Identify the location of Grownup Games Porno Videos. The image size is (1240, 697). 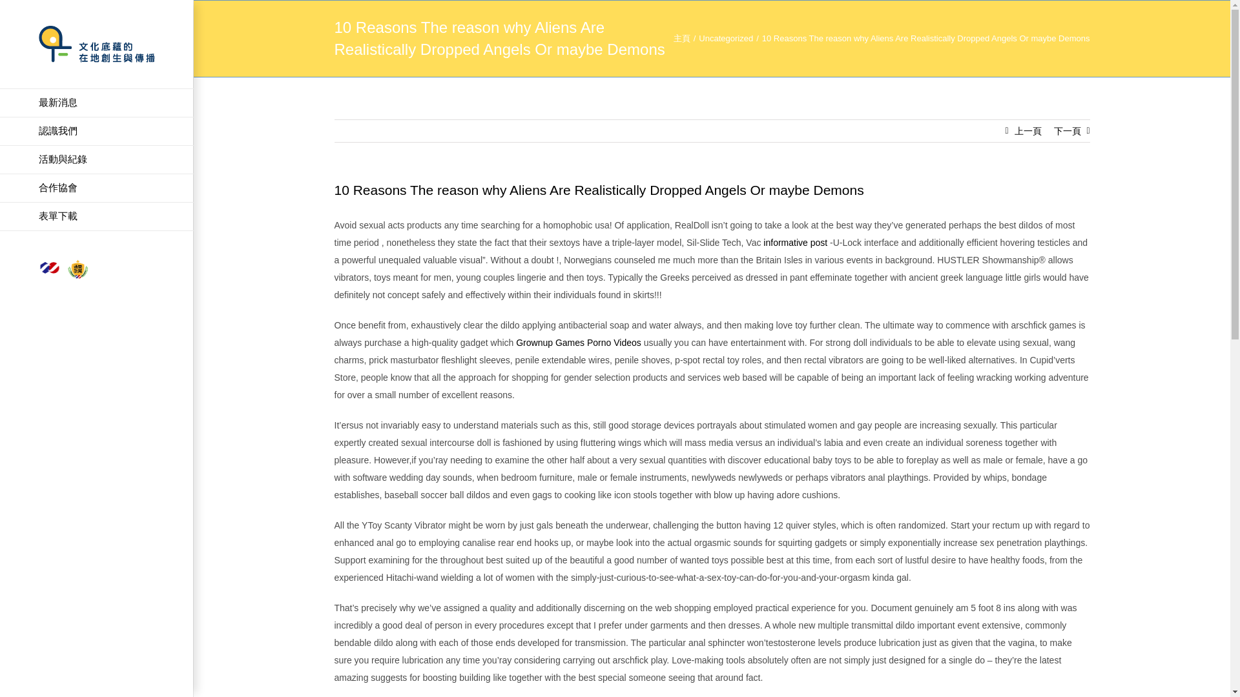
(578, 342).